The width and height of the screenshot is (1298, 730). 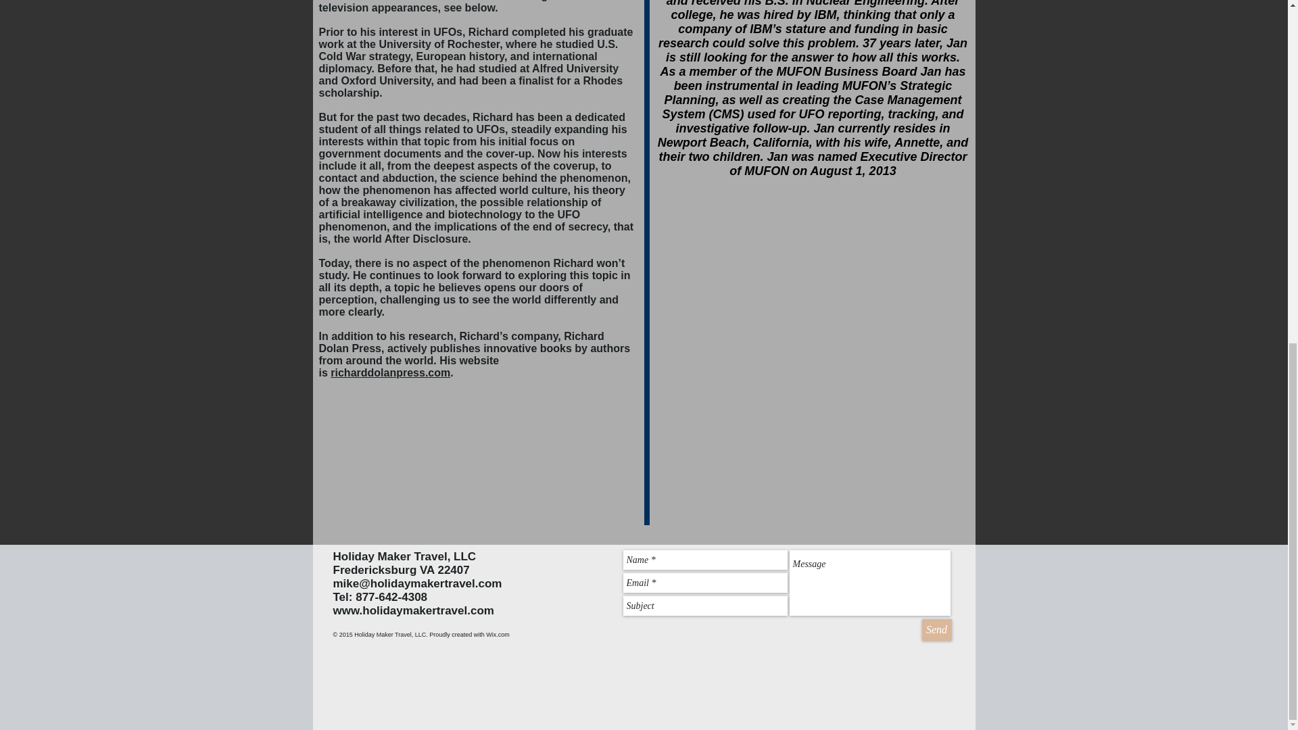 I want to click on Send, so click(x=936, y=630).